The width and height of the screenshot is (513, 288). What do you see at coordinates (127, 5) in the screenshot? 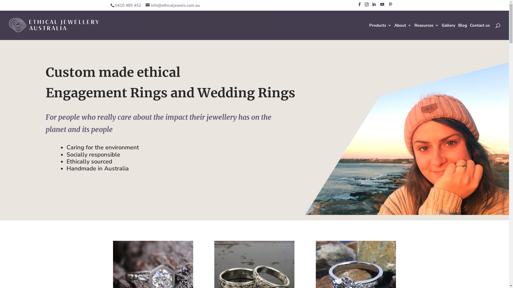
I see `0410 485 452` at bounding box center [127, 5].